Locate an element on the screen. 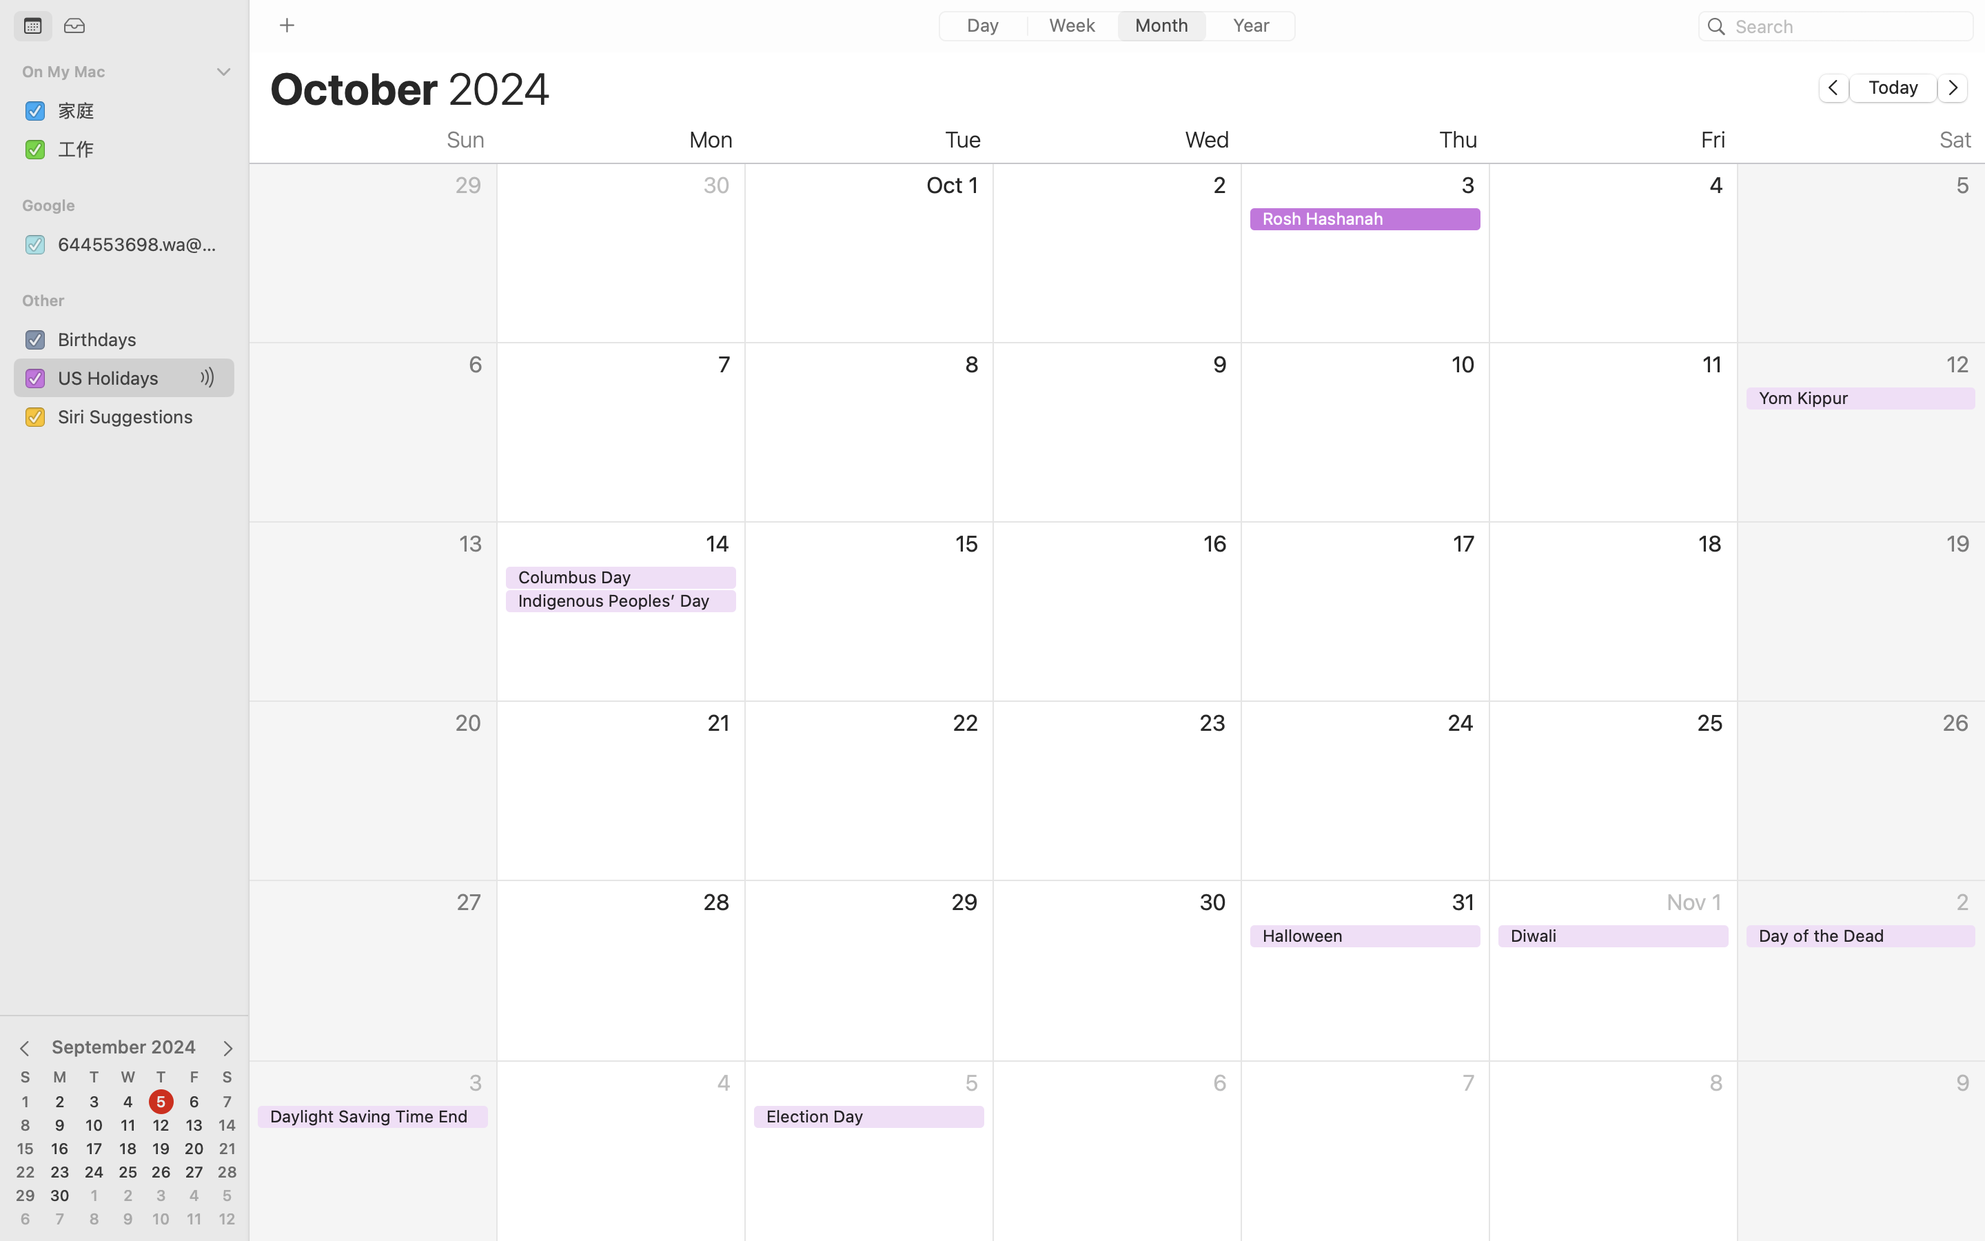 The width and height of the screenshot is (1985, 1241). 30 is located at coordinates (60, 1196).